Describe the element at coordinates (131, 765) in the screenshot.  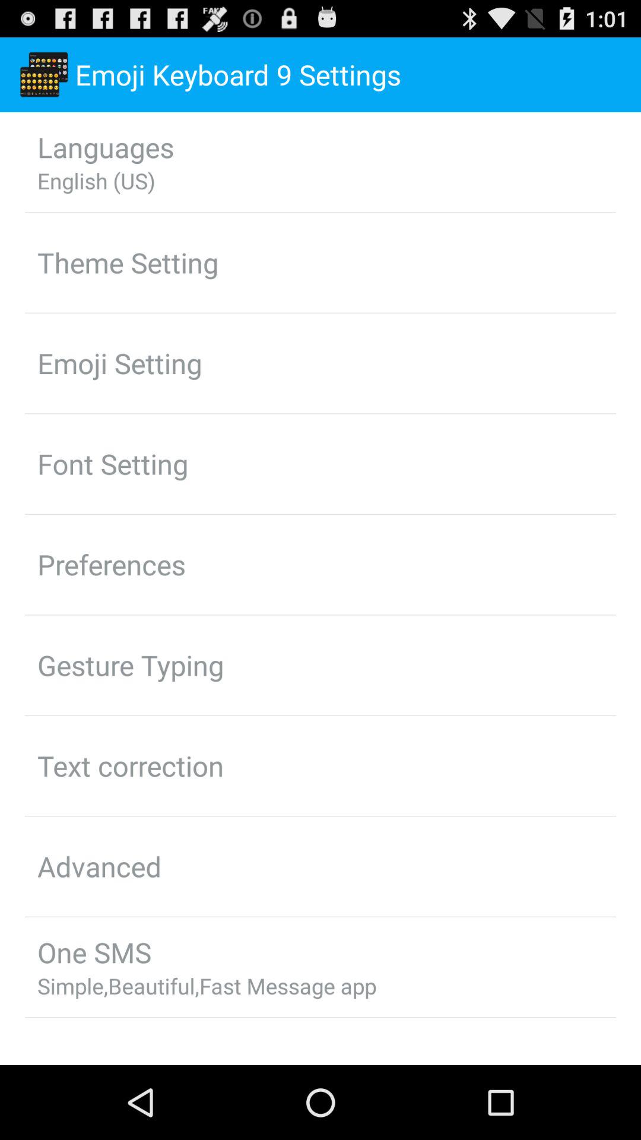
I see `launch item below gesture typing icon` at that location.